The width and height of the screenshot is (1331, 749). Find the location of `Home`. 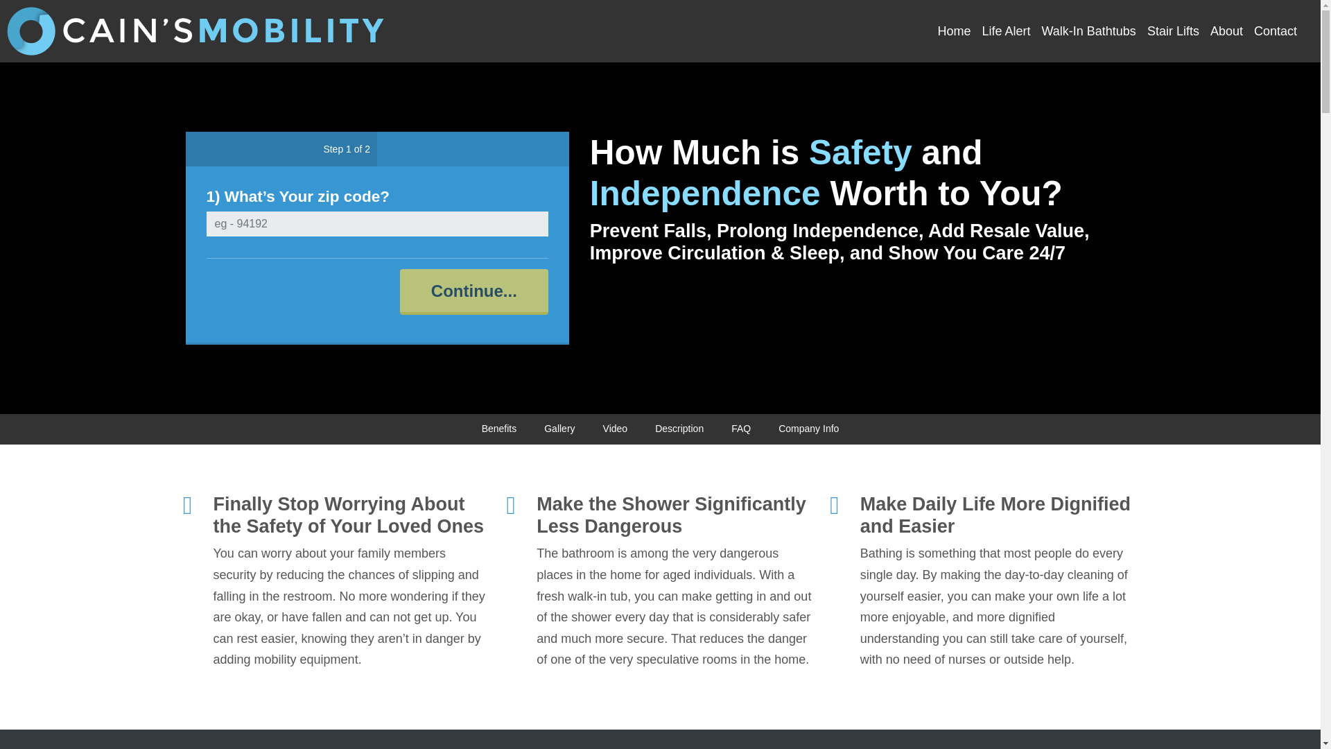

Home is located at coordinates (954, 31).